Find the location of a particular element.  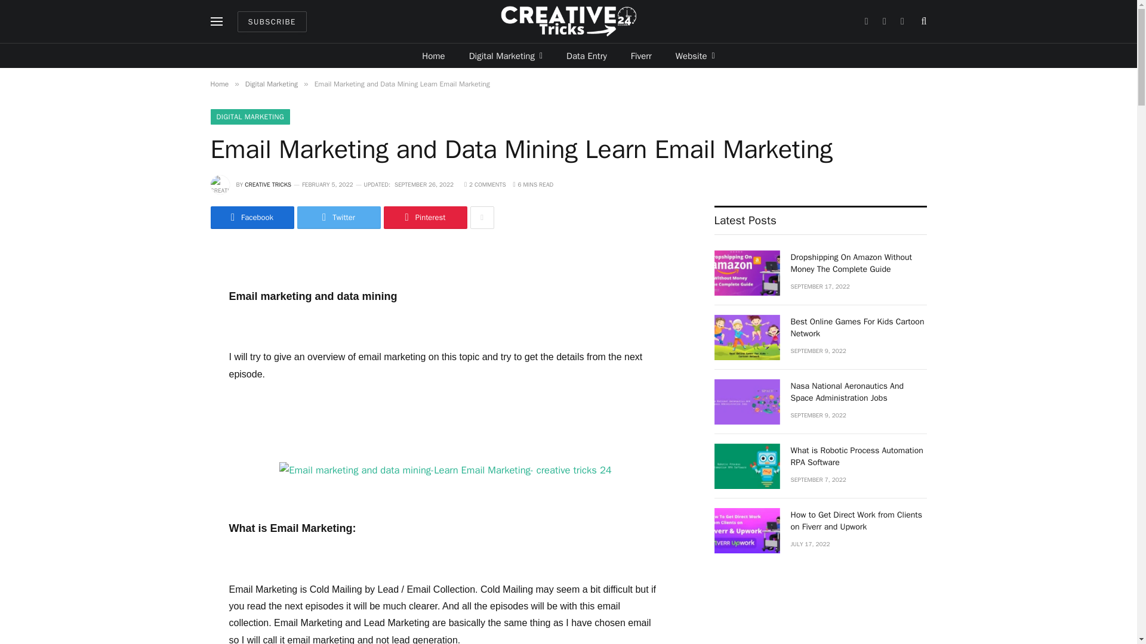

DIGITAL MARKETING is located at coordinates (249, 117).